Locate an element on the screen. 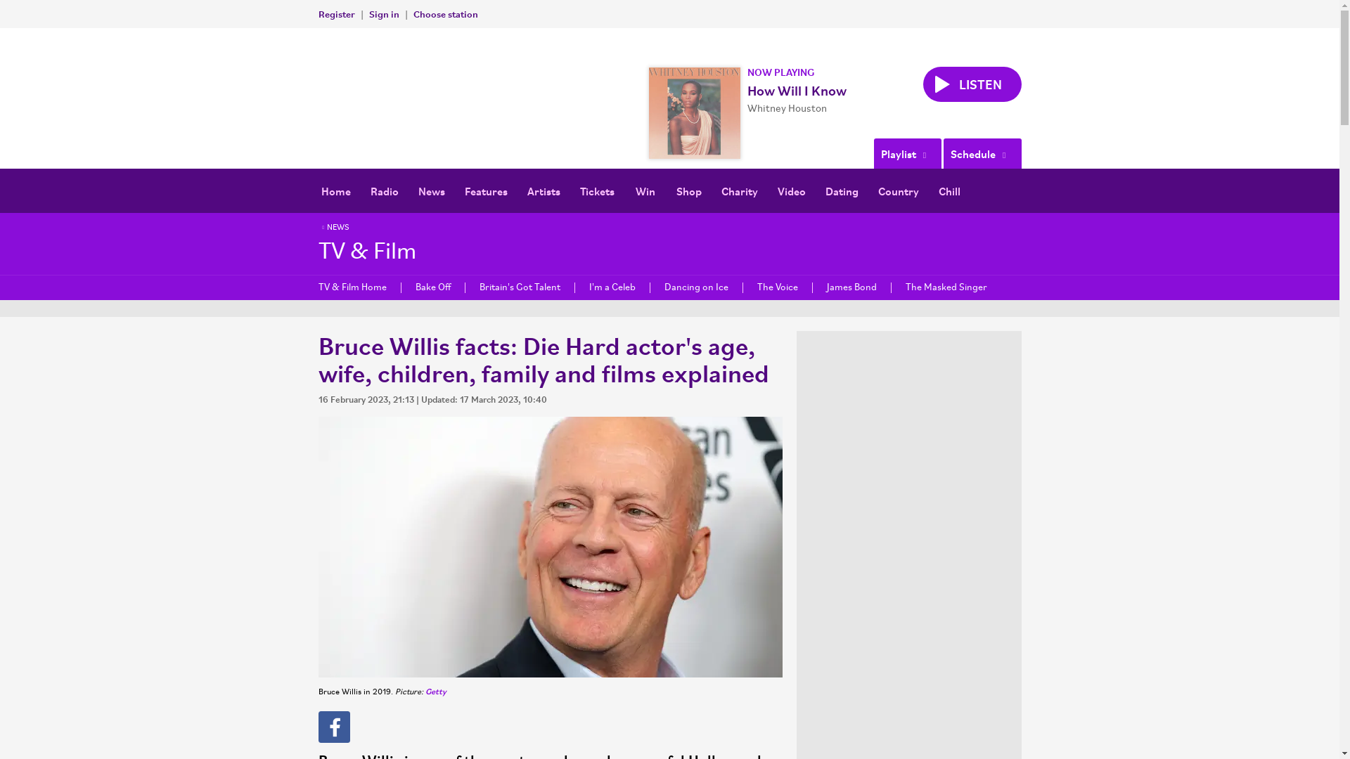 The height and width of the screenshot is (759, 1350). NEWS is located at coordinates (333, 228).